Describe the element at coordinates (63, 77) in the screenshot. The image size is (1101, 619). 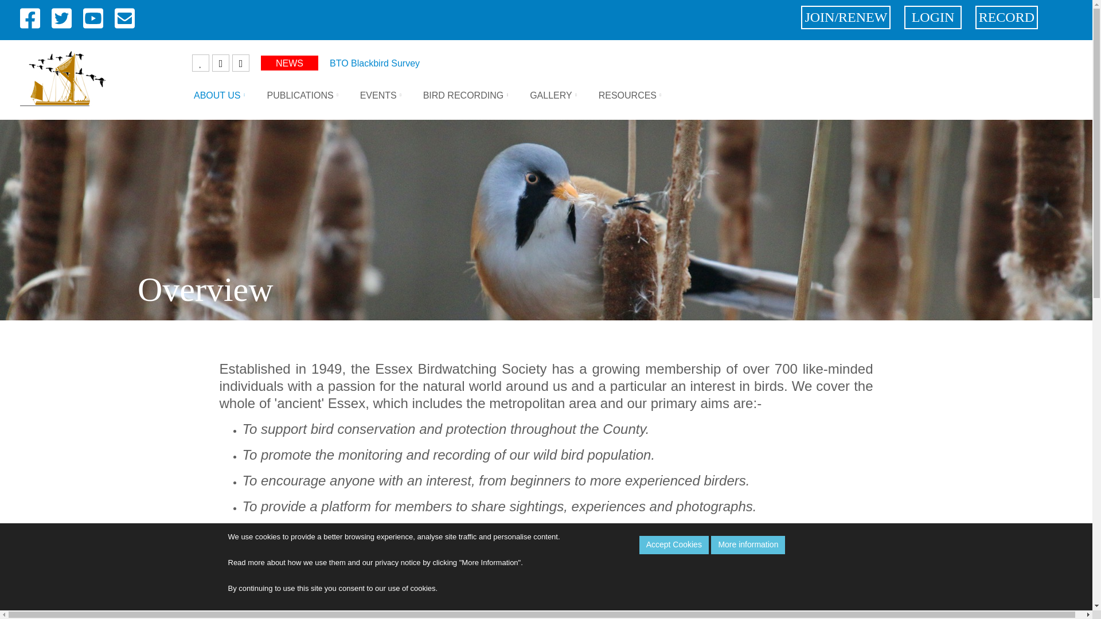
I see `Home` at that location.